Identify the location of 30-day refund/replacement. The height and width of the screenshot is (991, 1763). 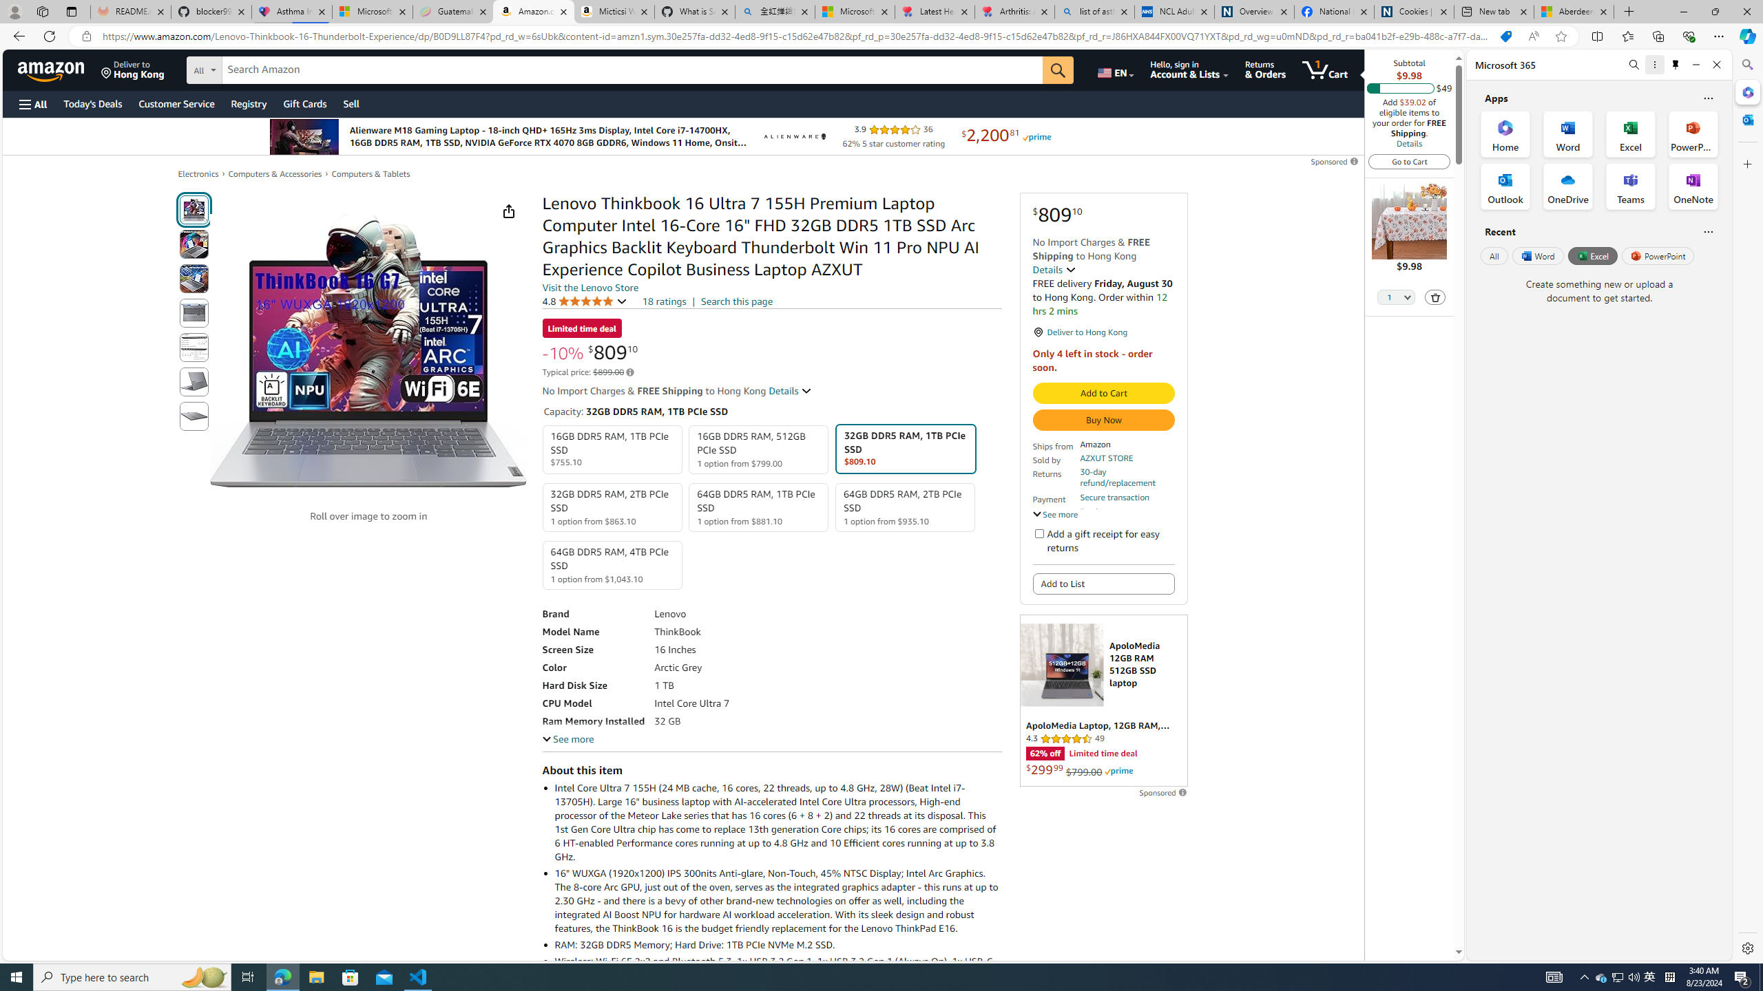
(1126, 478).